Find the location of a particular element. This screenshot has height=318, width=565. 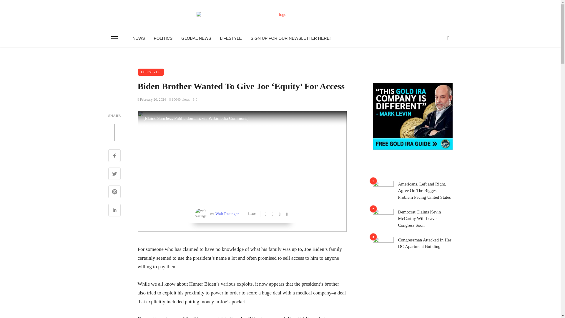

0 is located at coordinates (195, 99).